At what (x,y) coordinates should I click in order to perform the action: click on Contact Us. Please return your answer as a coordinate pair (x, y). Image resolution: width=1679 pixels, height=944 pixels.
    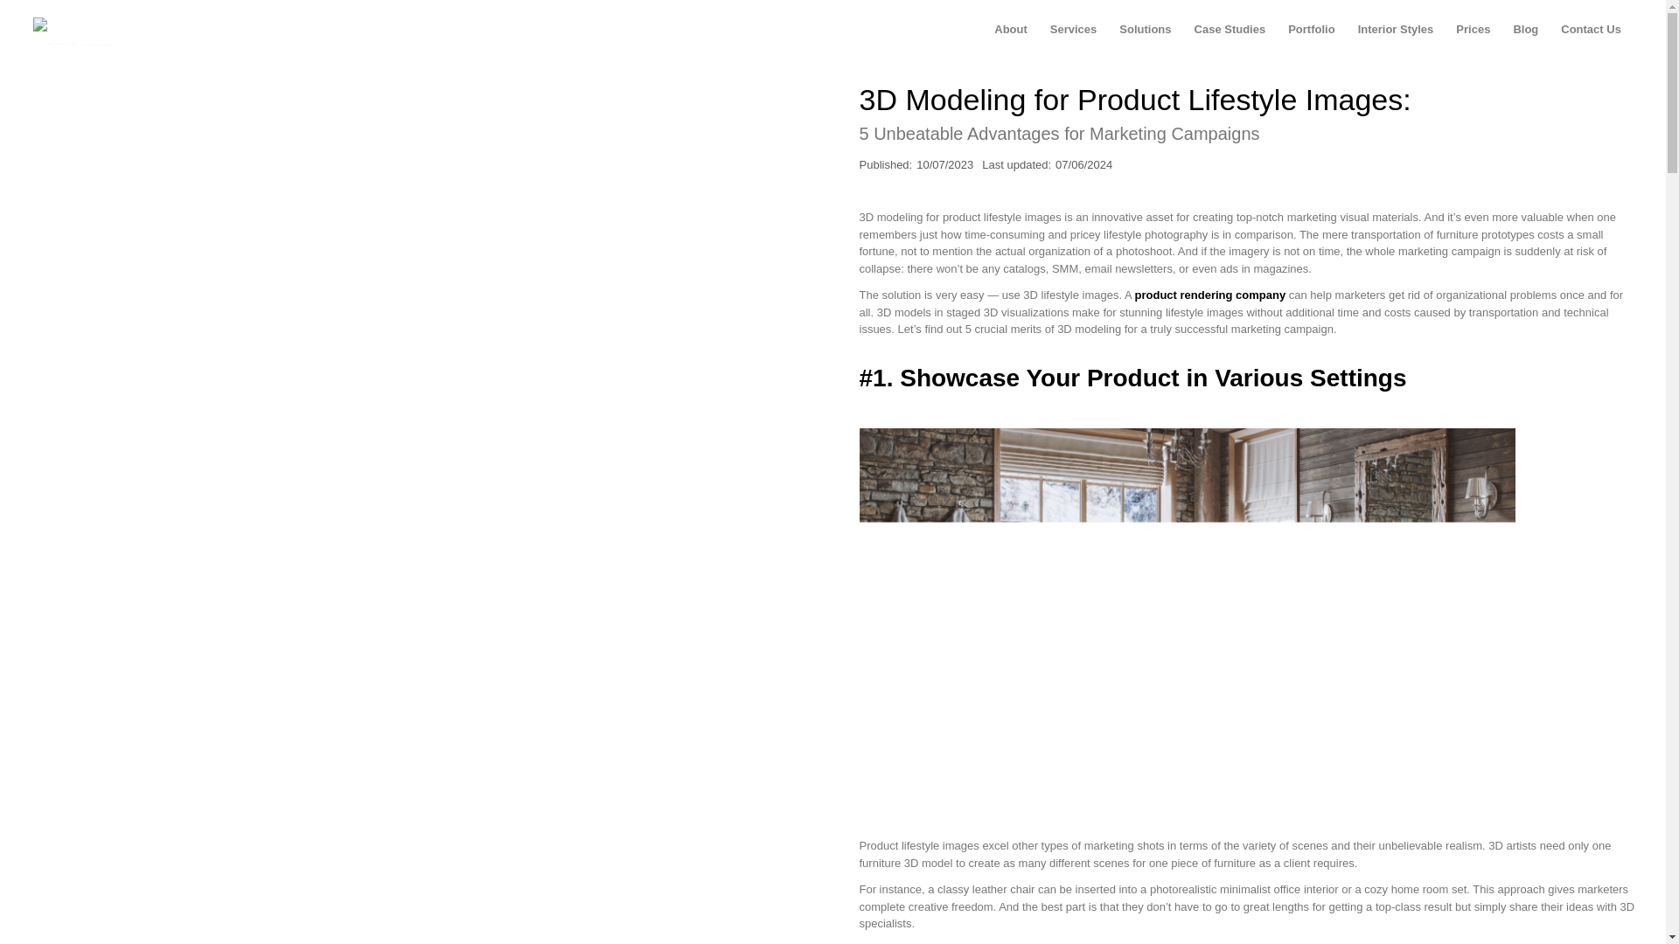
    Looking at the image, I should click on (1591, 30).